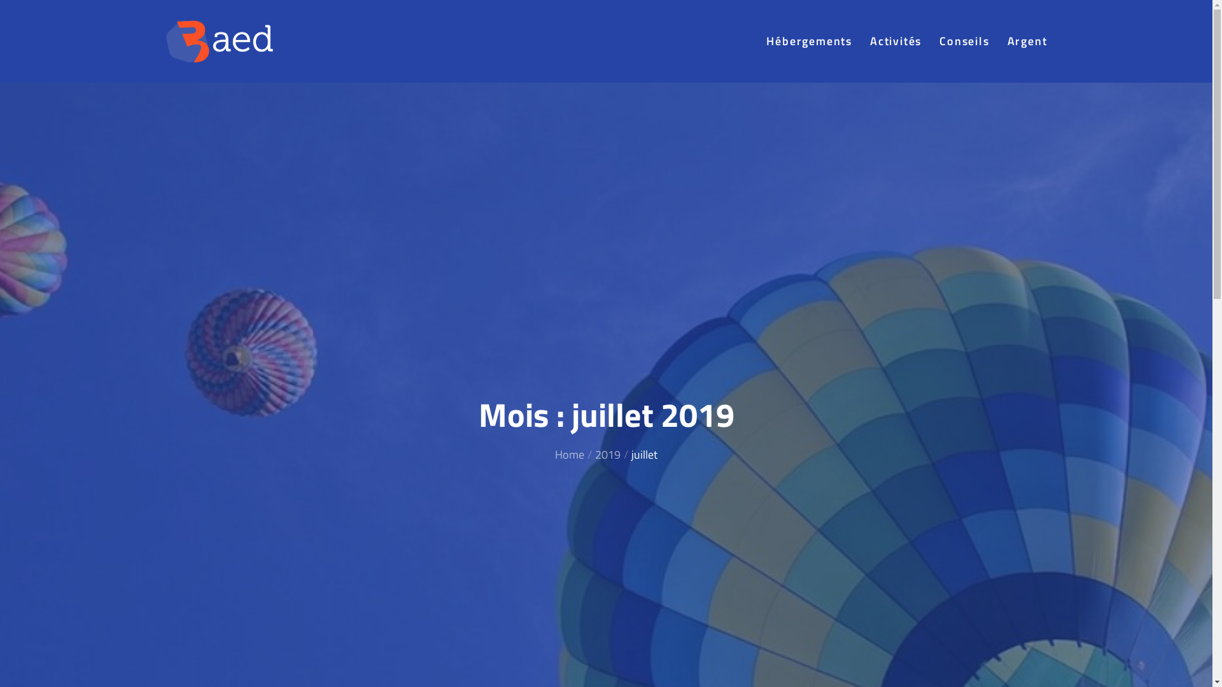  I want to click on Home, so click(570, 454).